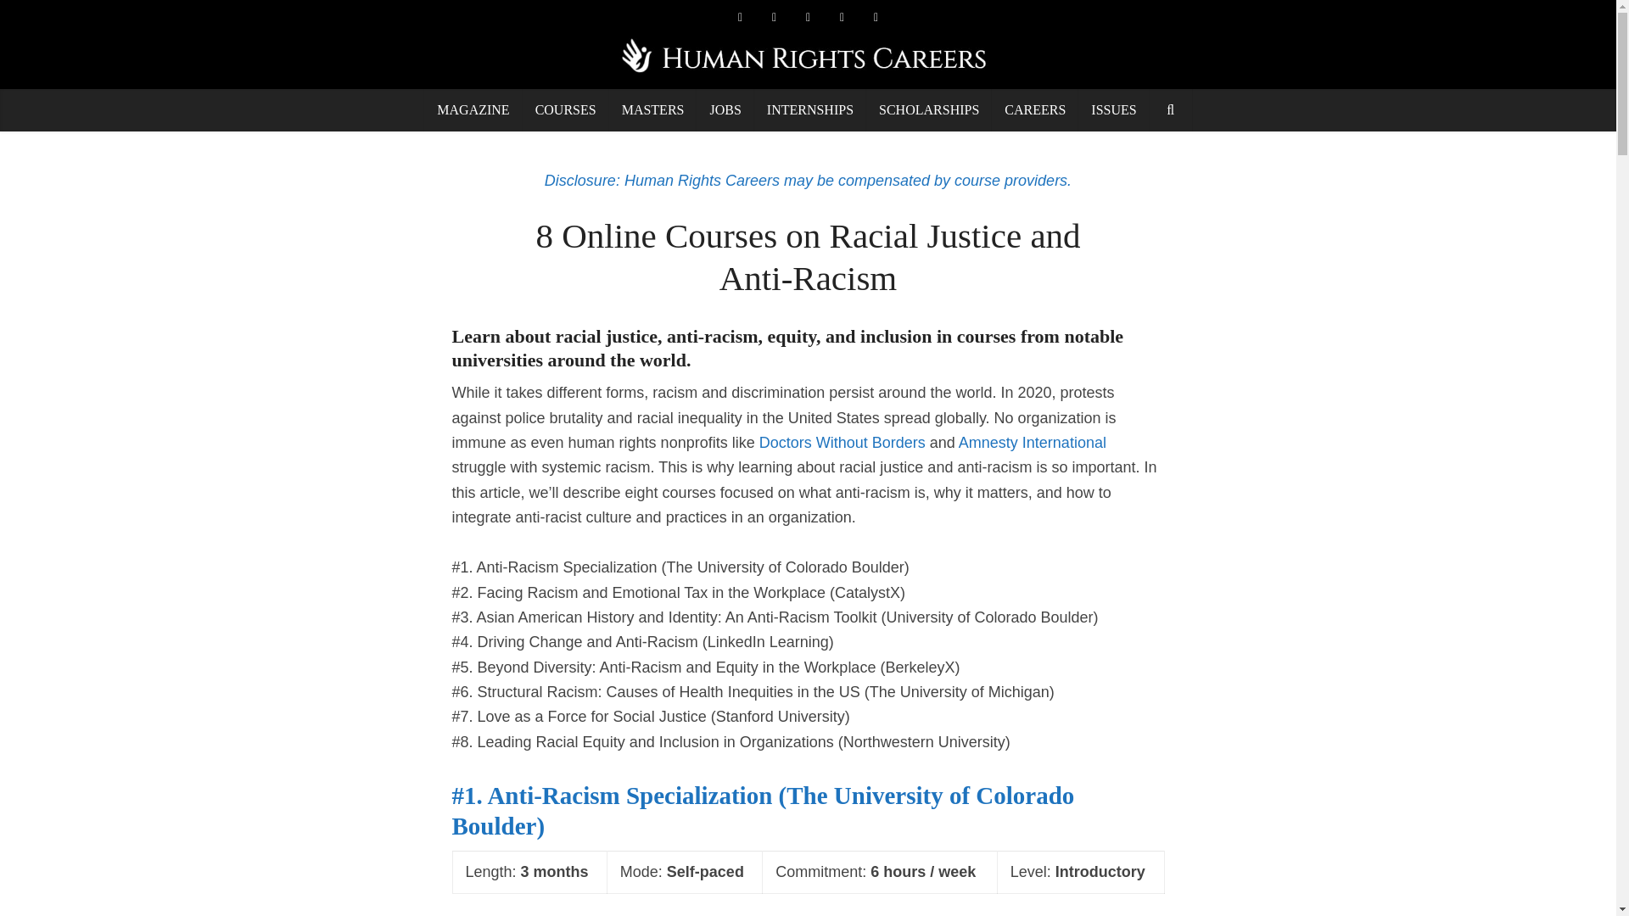  What do you see at coordinates (653, 110) in the screenshot?
I see `MASTERS` at bounding box center [653, 110].